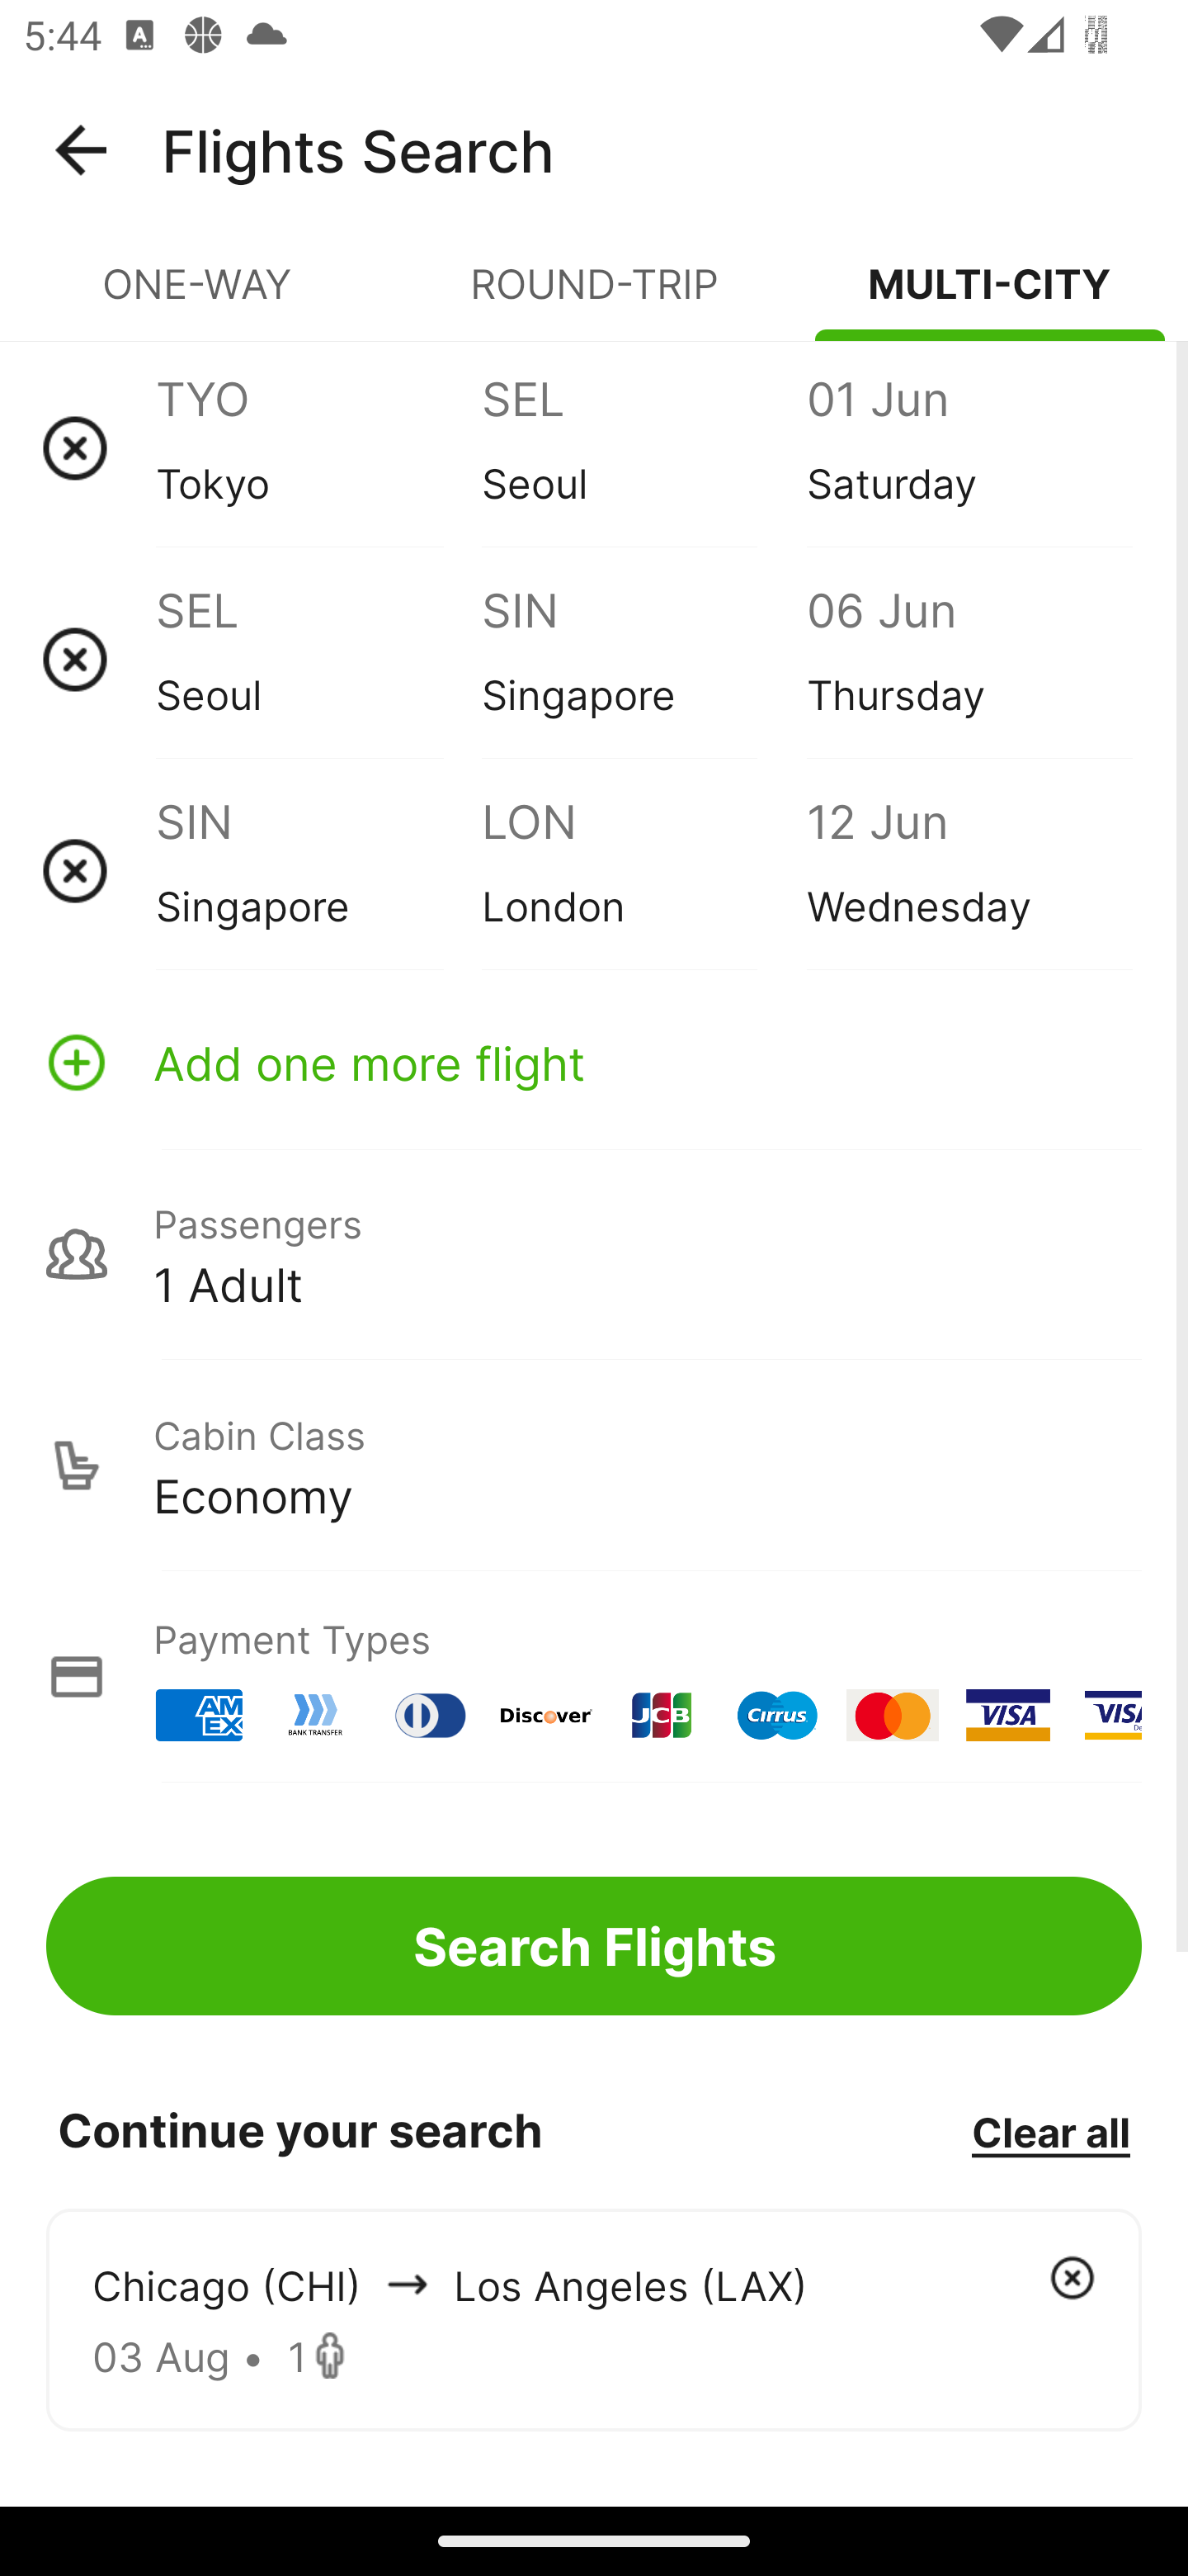 This screenshot has height=2576, width=1188. Describe the element at coordinates (969, 447) in the screenshot. I see `01 Jun Saturday` at that location.